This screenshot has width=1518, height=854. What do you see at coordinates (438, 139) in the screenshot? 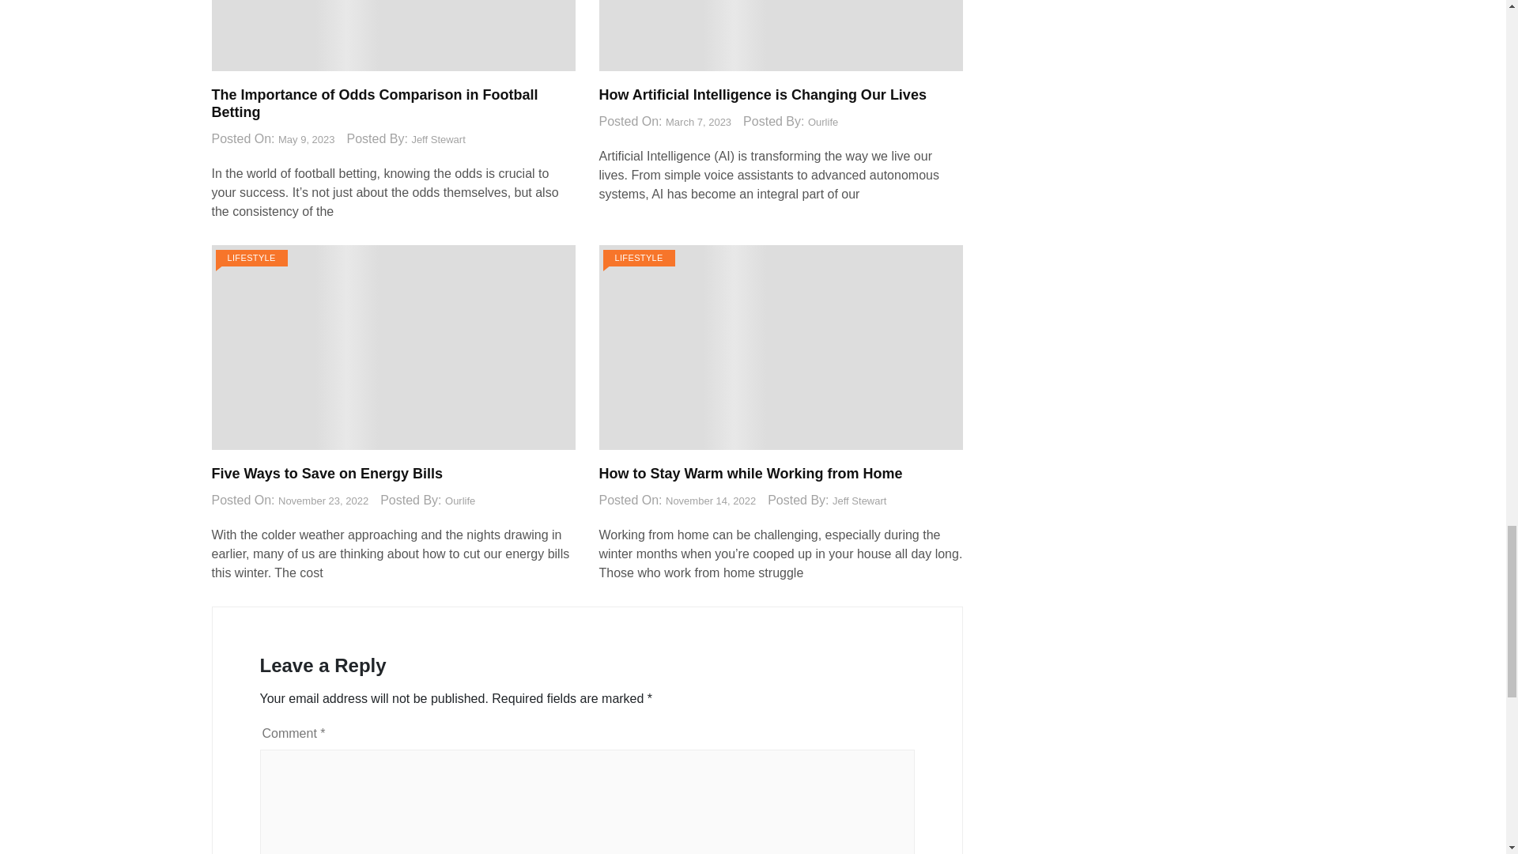
I see `Jeff Stewart` at bounding box center [438, 139].